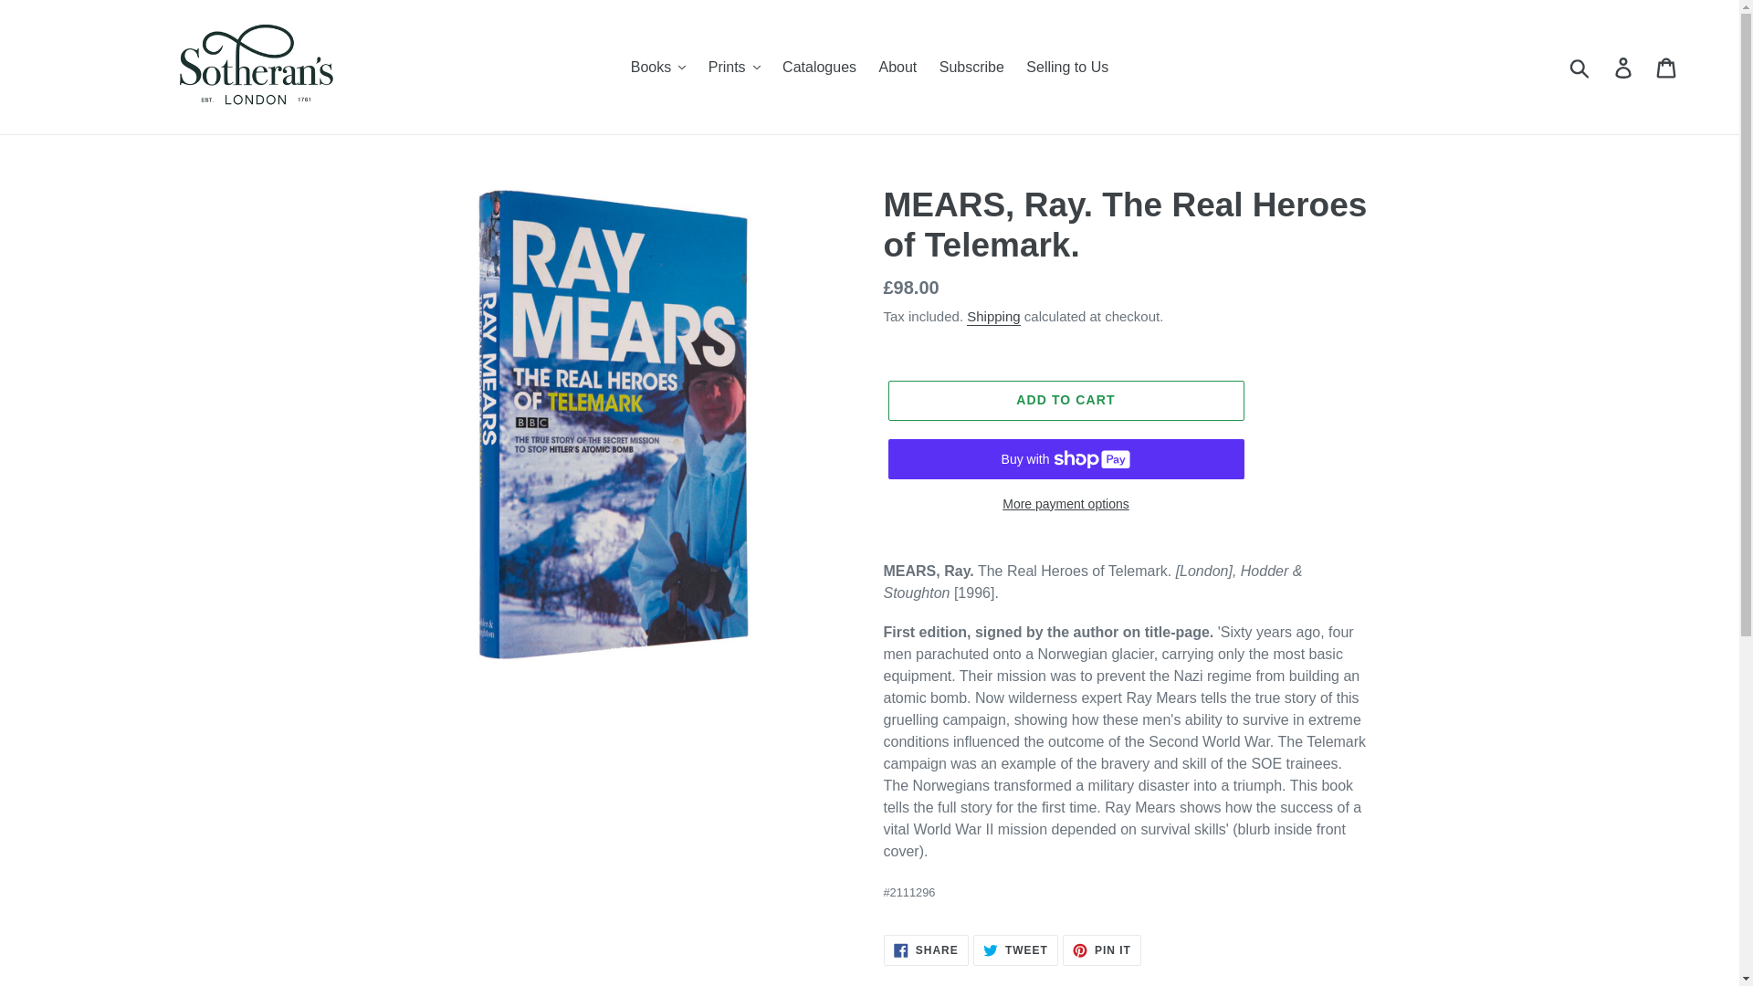 Image resolution: width=1753 pixels, height=986 pixels. Describe the element at coordinates (819, 66) in the screenshot. I see `Catalogues` at that location.